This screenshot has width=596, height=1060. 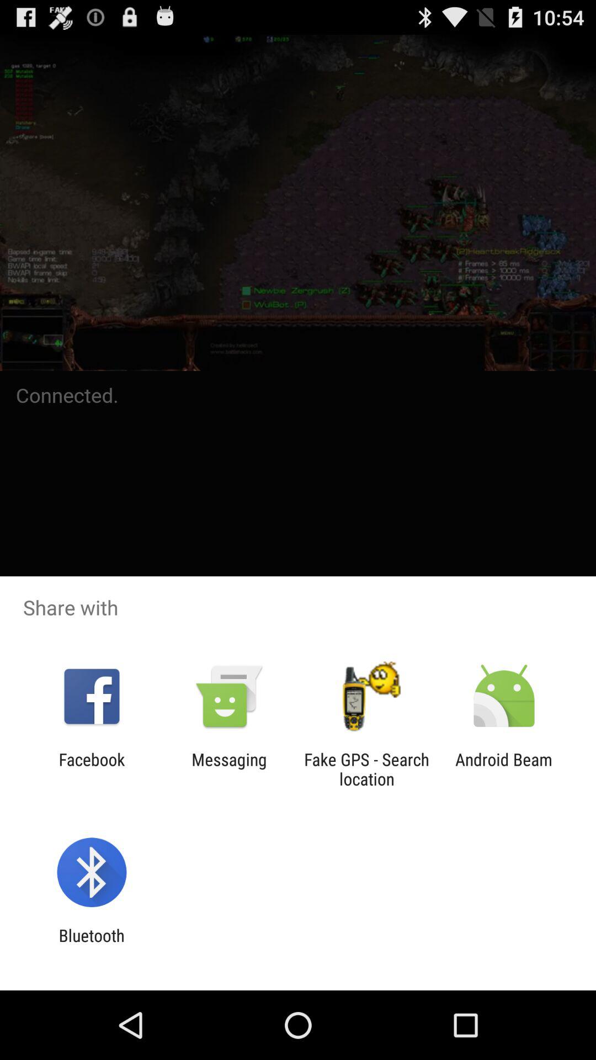 I want to click on turn off item to the left of fake gps search, so click(x=229, y=769).